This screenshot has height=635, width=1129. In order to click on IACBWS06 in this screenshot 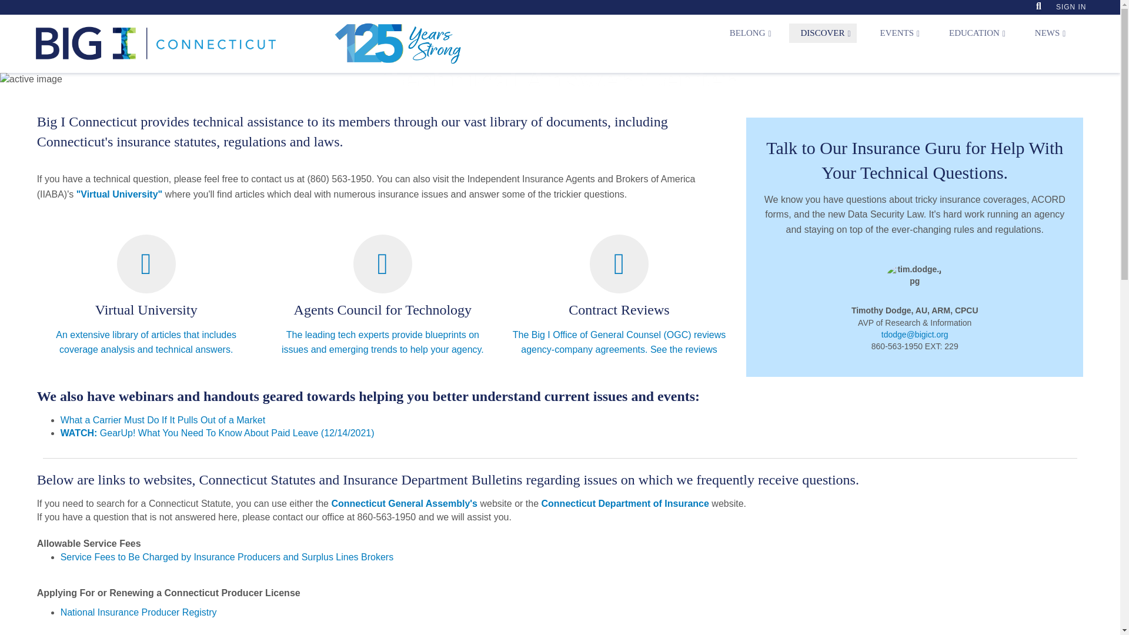, I will do `click(5, 5)`.